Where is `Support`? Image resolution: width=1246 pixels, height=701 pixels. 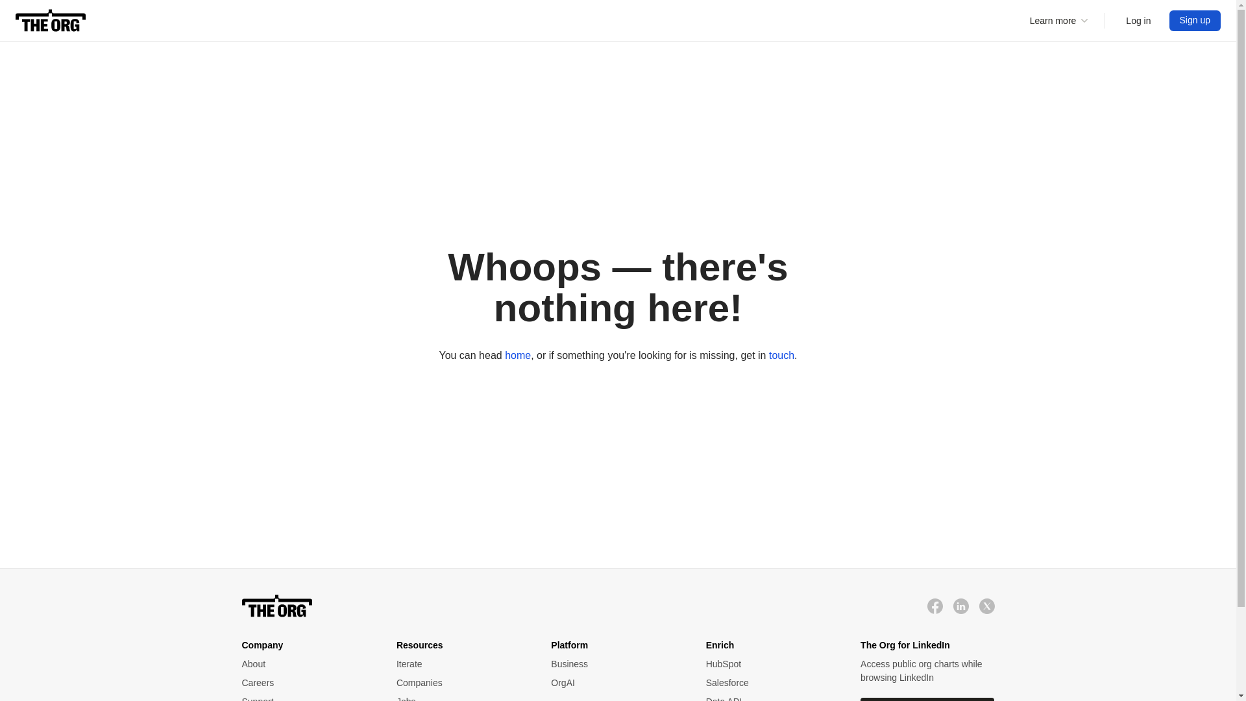 Support is located at coordinates (306, 698).